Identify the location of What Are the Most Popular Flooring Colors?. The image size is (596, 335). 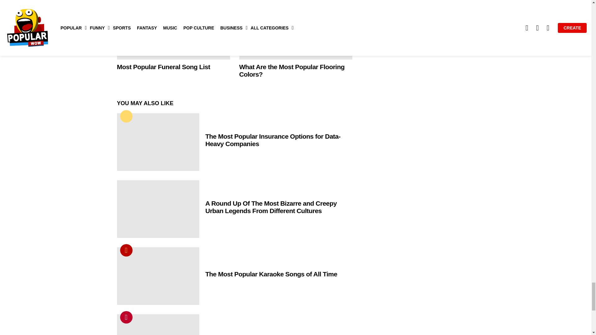
(296, 30).